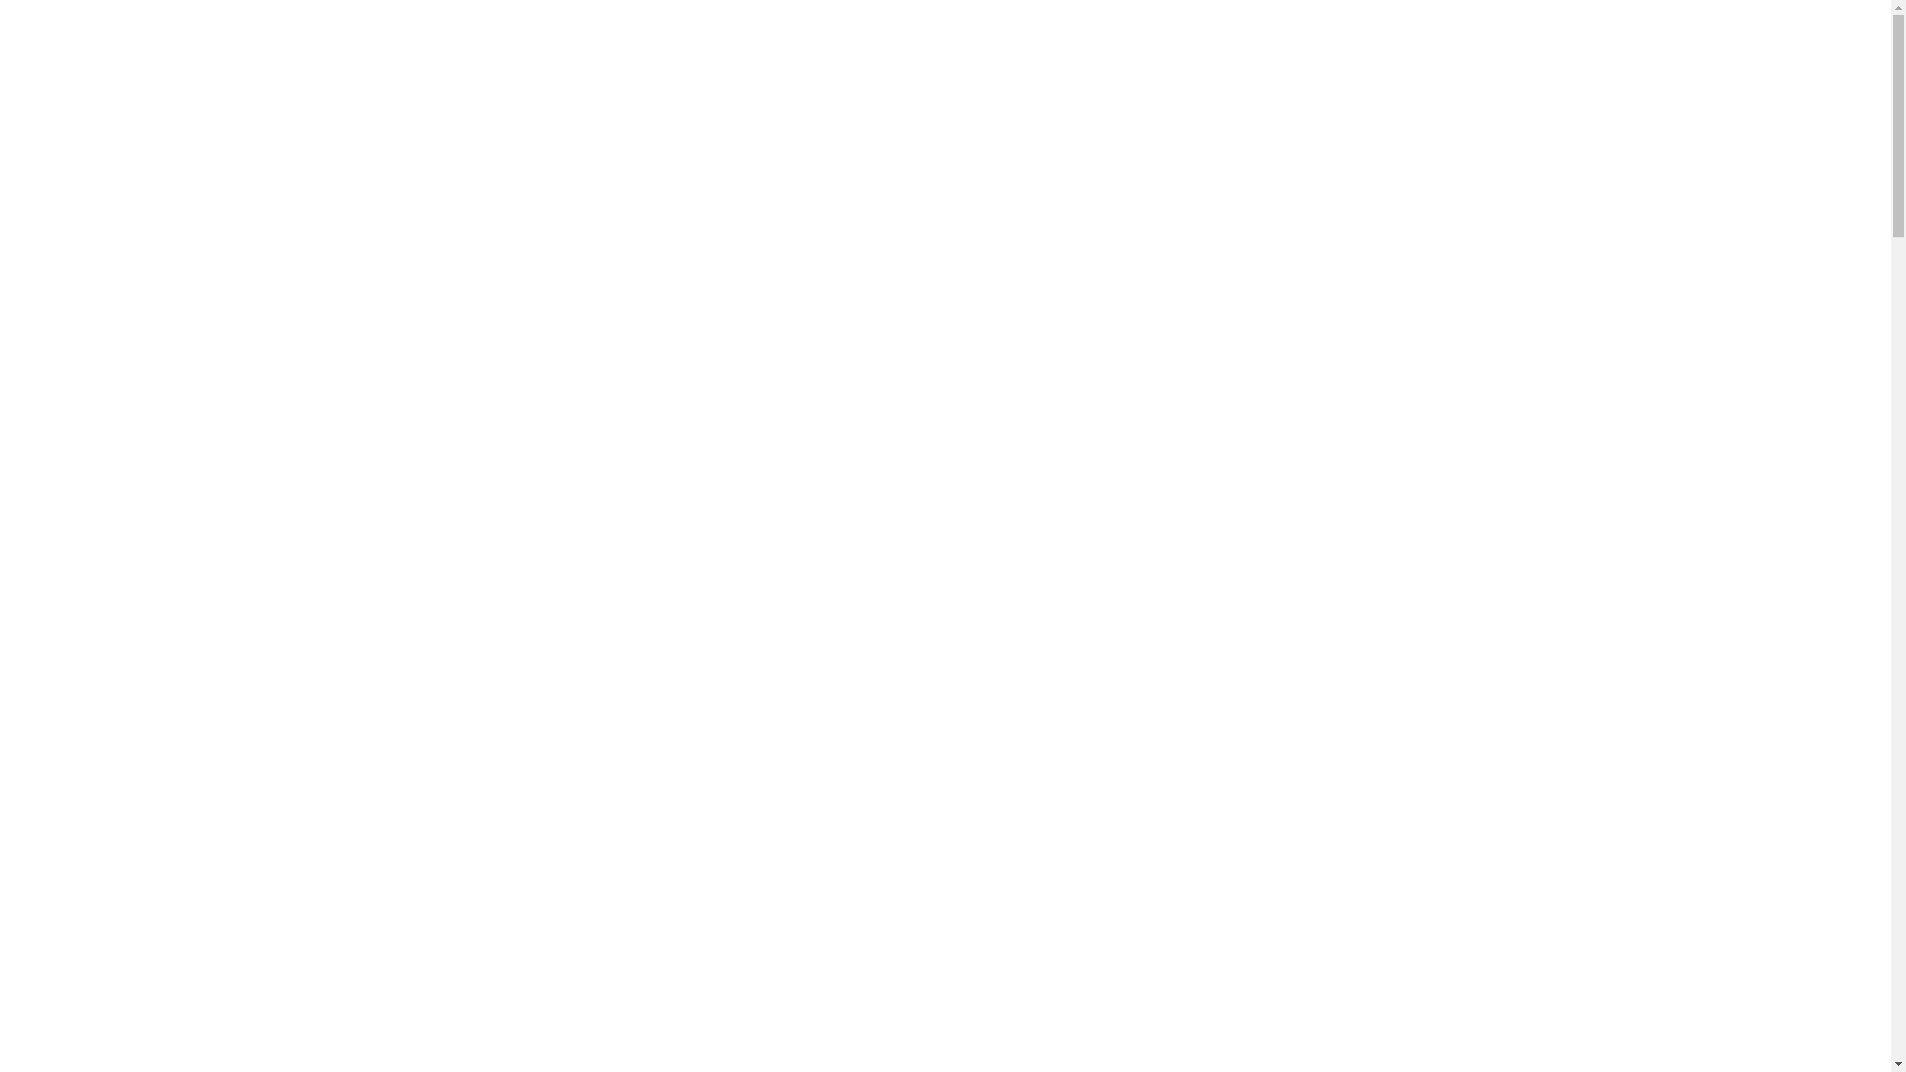  Describe the element at coordinates (146, 675) in the screenshot. I see `Retail` at that location.